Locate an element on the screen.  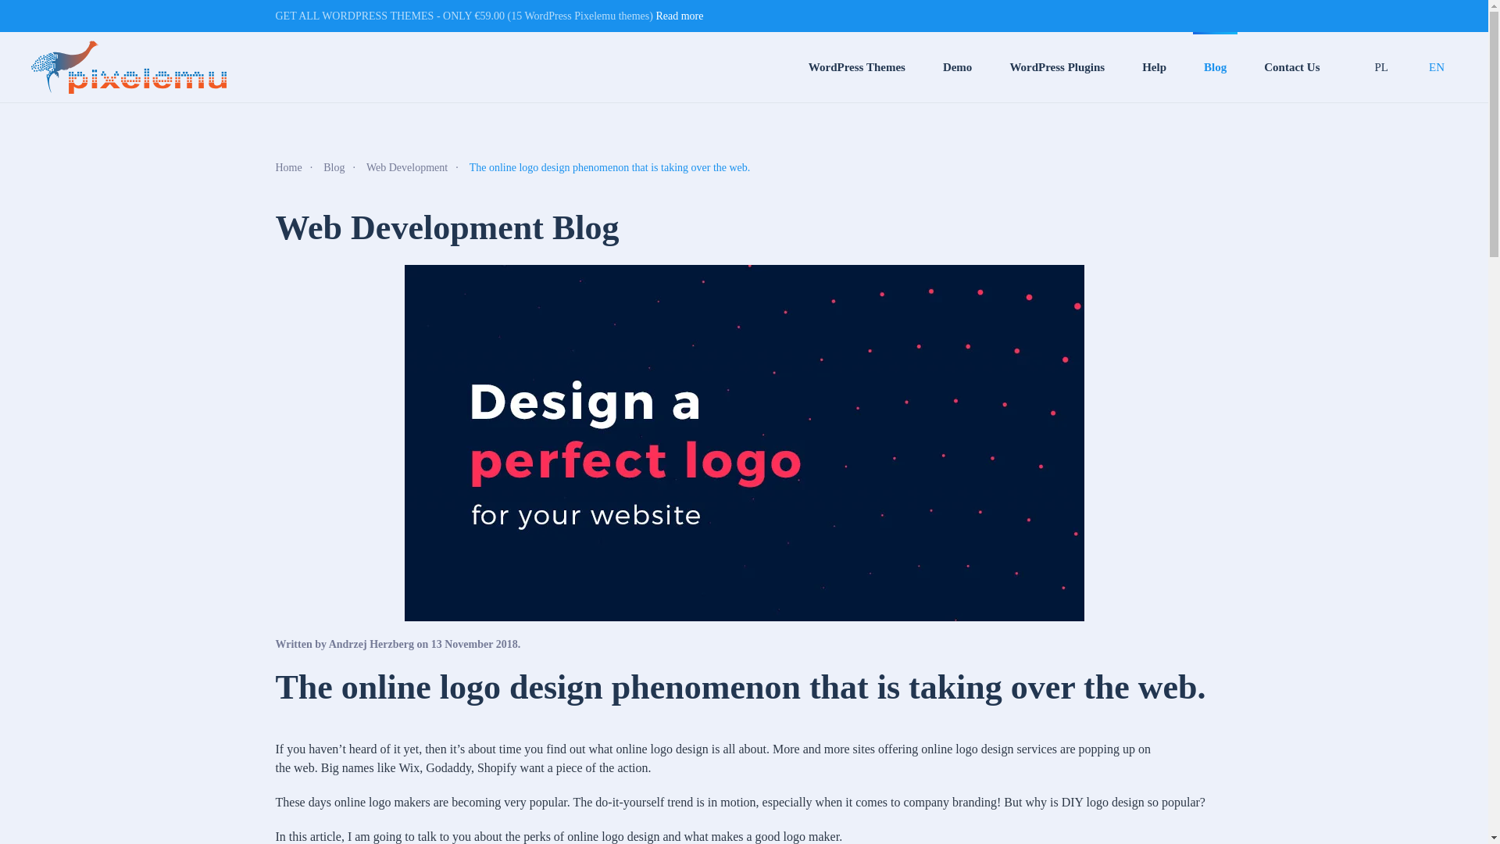
Read more is located at coordinates (680, 16).